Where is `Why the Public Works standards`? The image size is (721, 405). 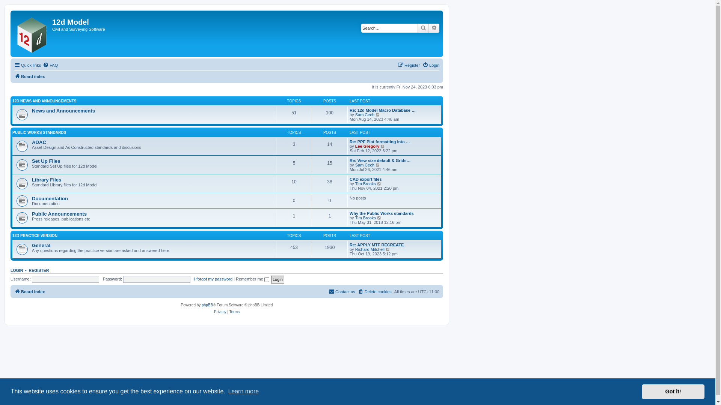 Why the Public Works standards is located at coordinates (382, 213).